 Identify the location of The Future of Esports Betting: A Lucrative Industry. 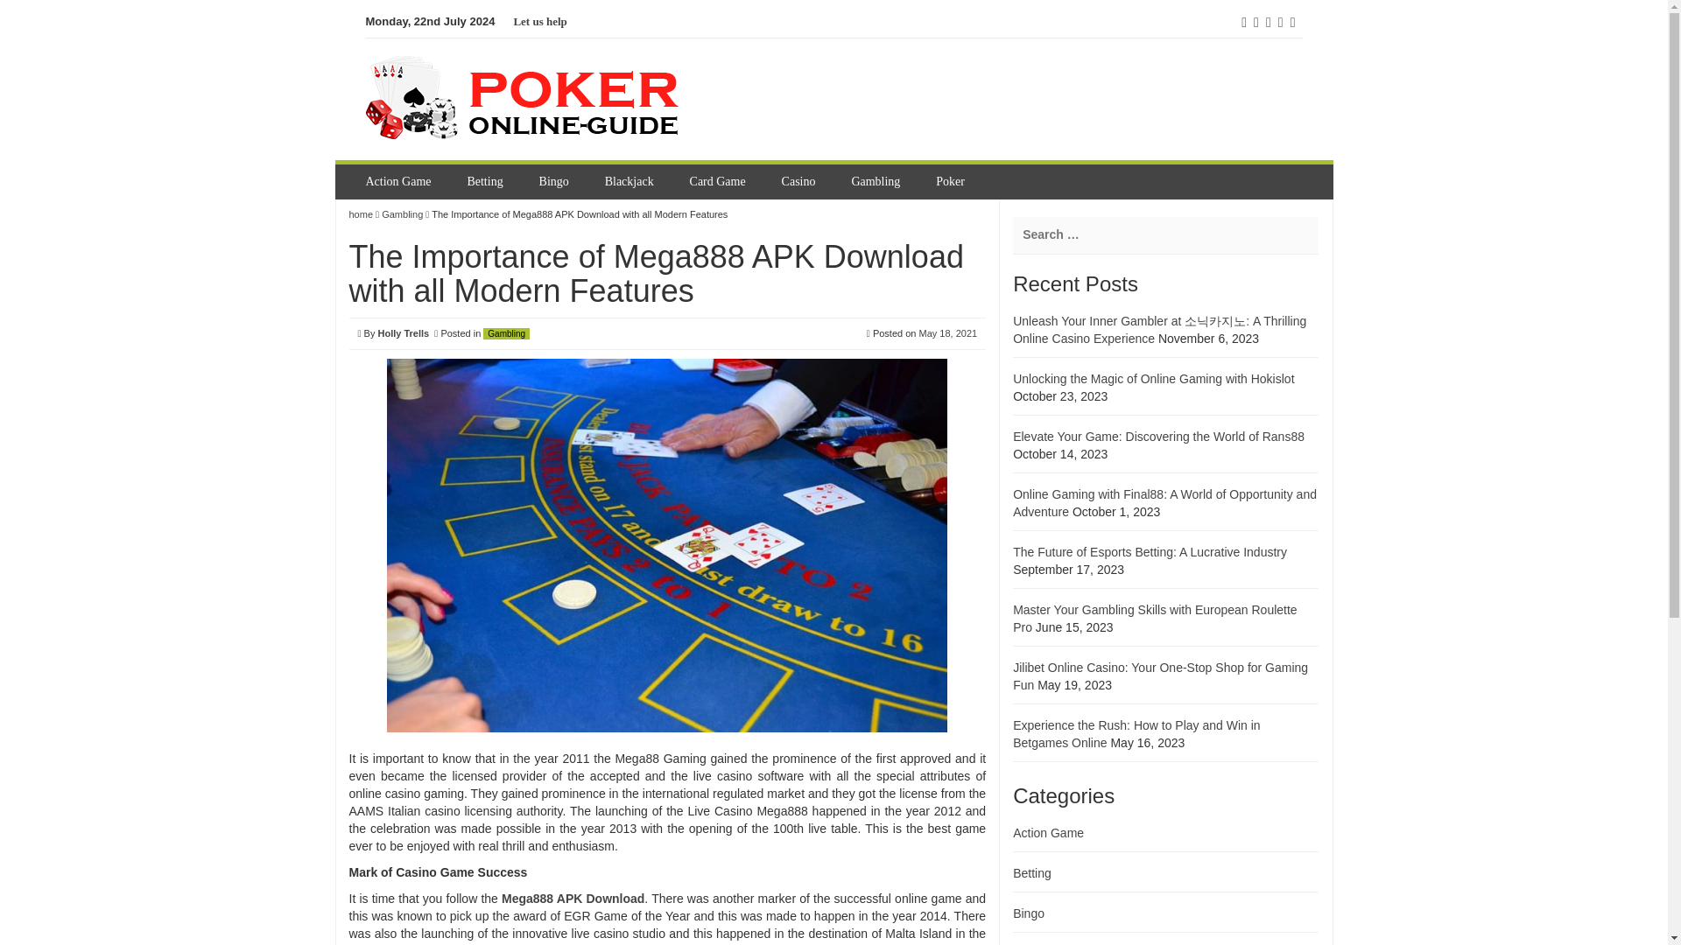
(1150, 552).